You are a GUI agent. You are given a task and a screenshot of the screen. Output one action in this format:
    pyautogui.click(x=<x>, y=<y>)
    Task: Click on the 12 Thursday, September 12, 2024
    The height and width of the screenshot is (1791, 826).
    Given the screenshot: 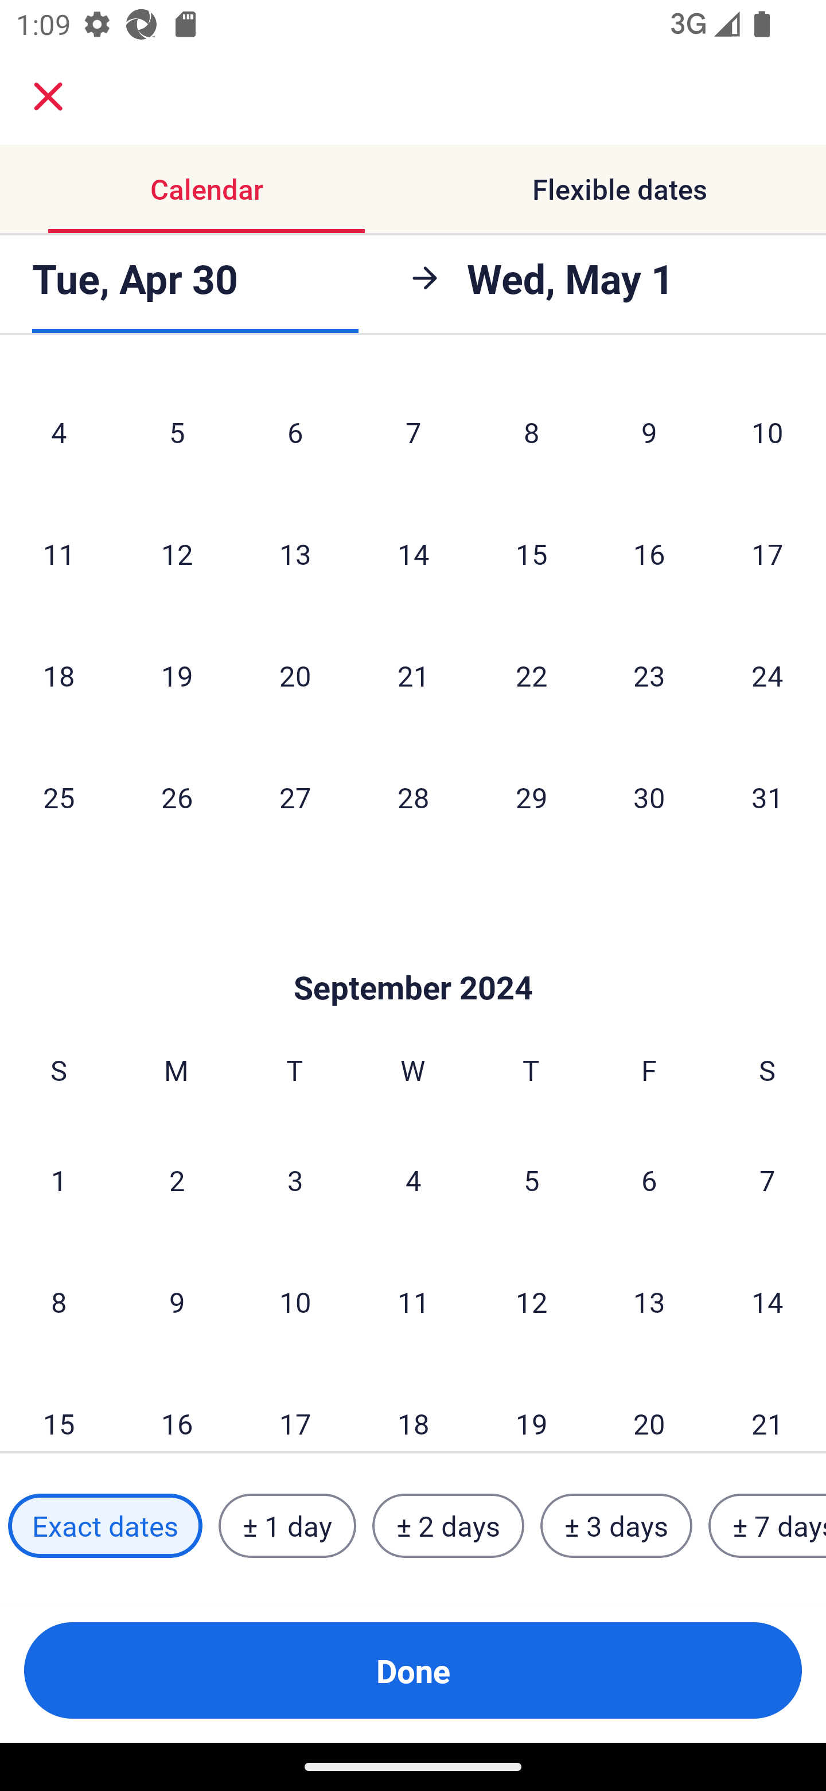 What is the action you would take?
    pyautogui.click(x=531, y=1302)
    